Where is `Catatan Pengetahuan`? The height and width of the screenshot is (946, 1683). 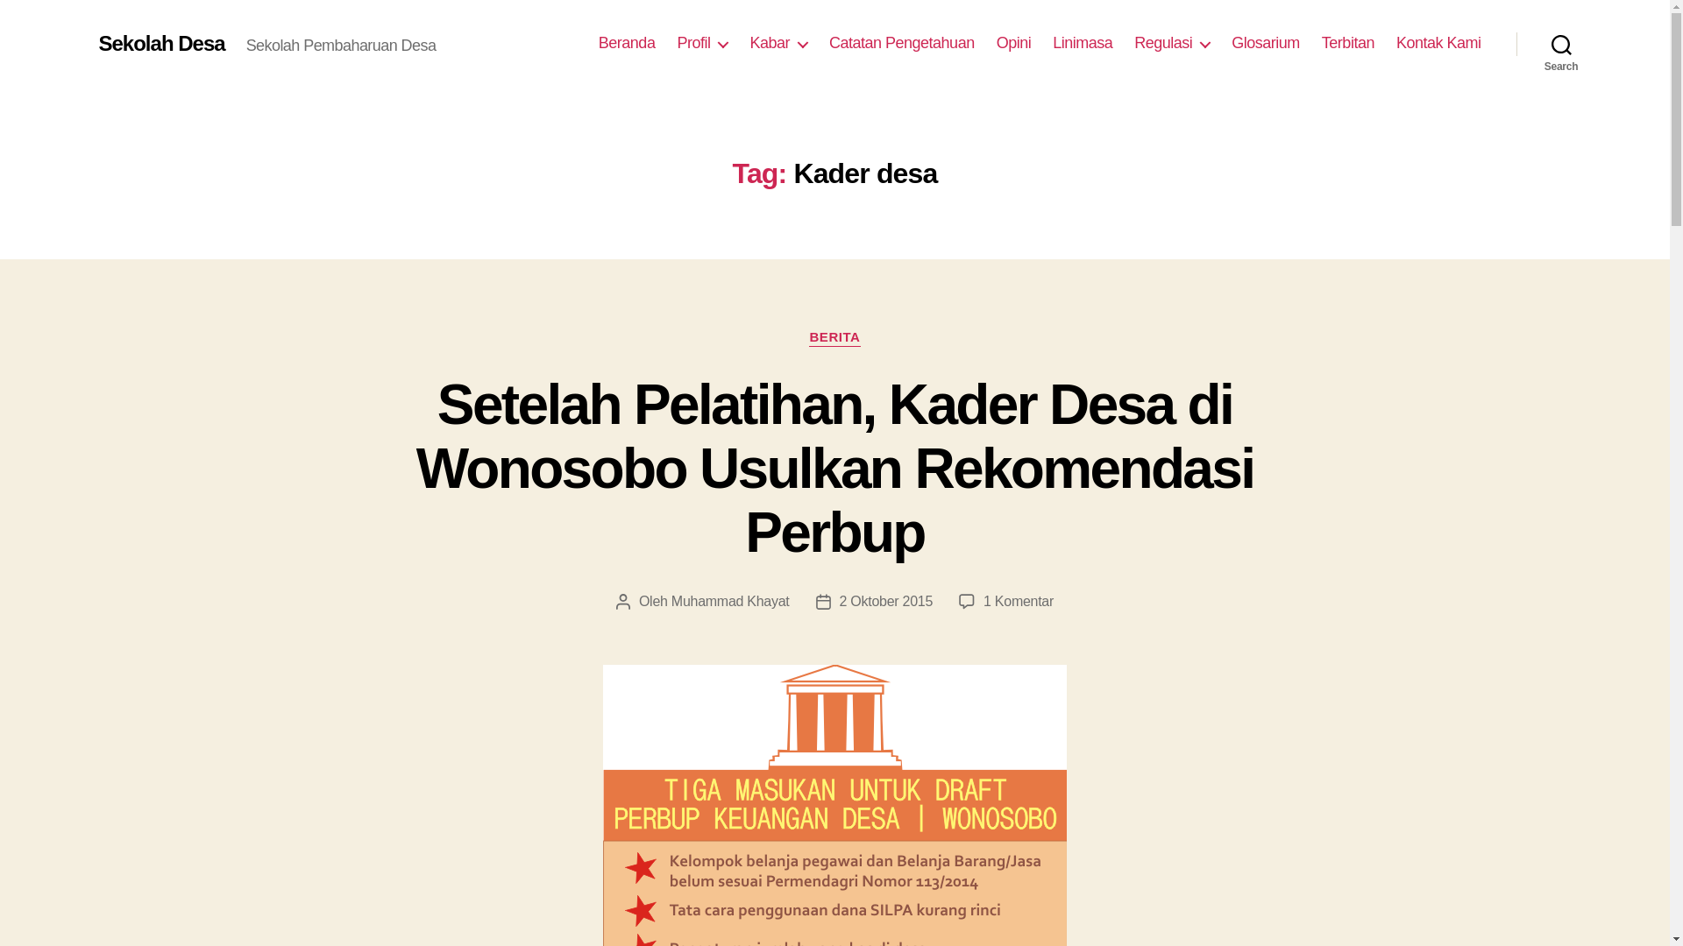 Catatan Pengetahuan is located at coordinates (901, 43).